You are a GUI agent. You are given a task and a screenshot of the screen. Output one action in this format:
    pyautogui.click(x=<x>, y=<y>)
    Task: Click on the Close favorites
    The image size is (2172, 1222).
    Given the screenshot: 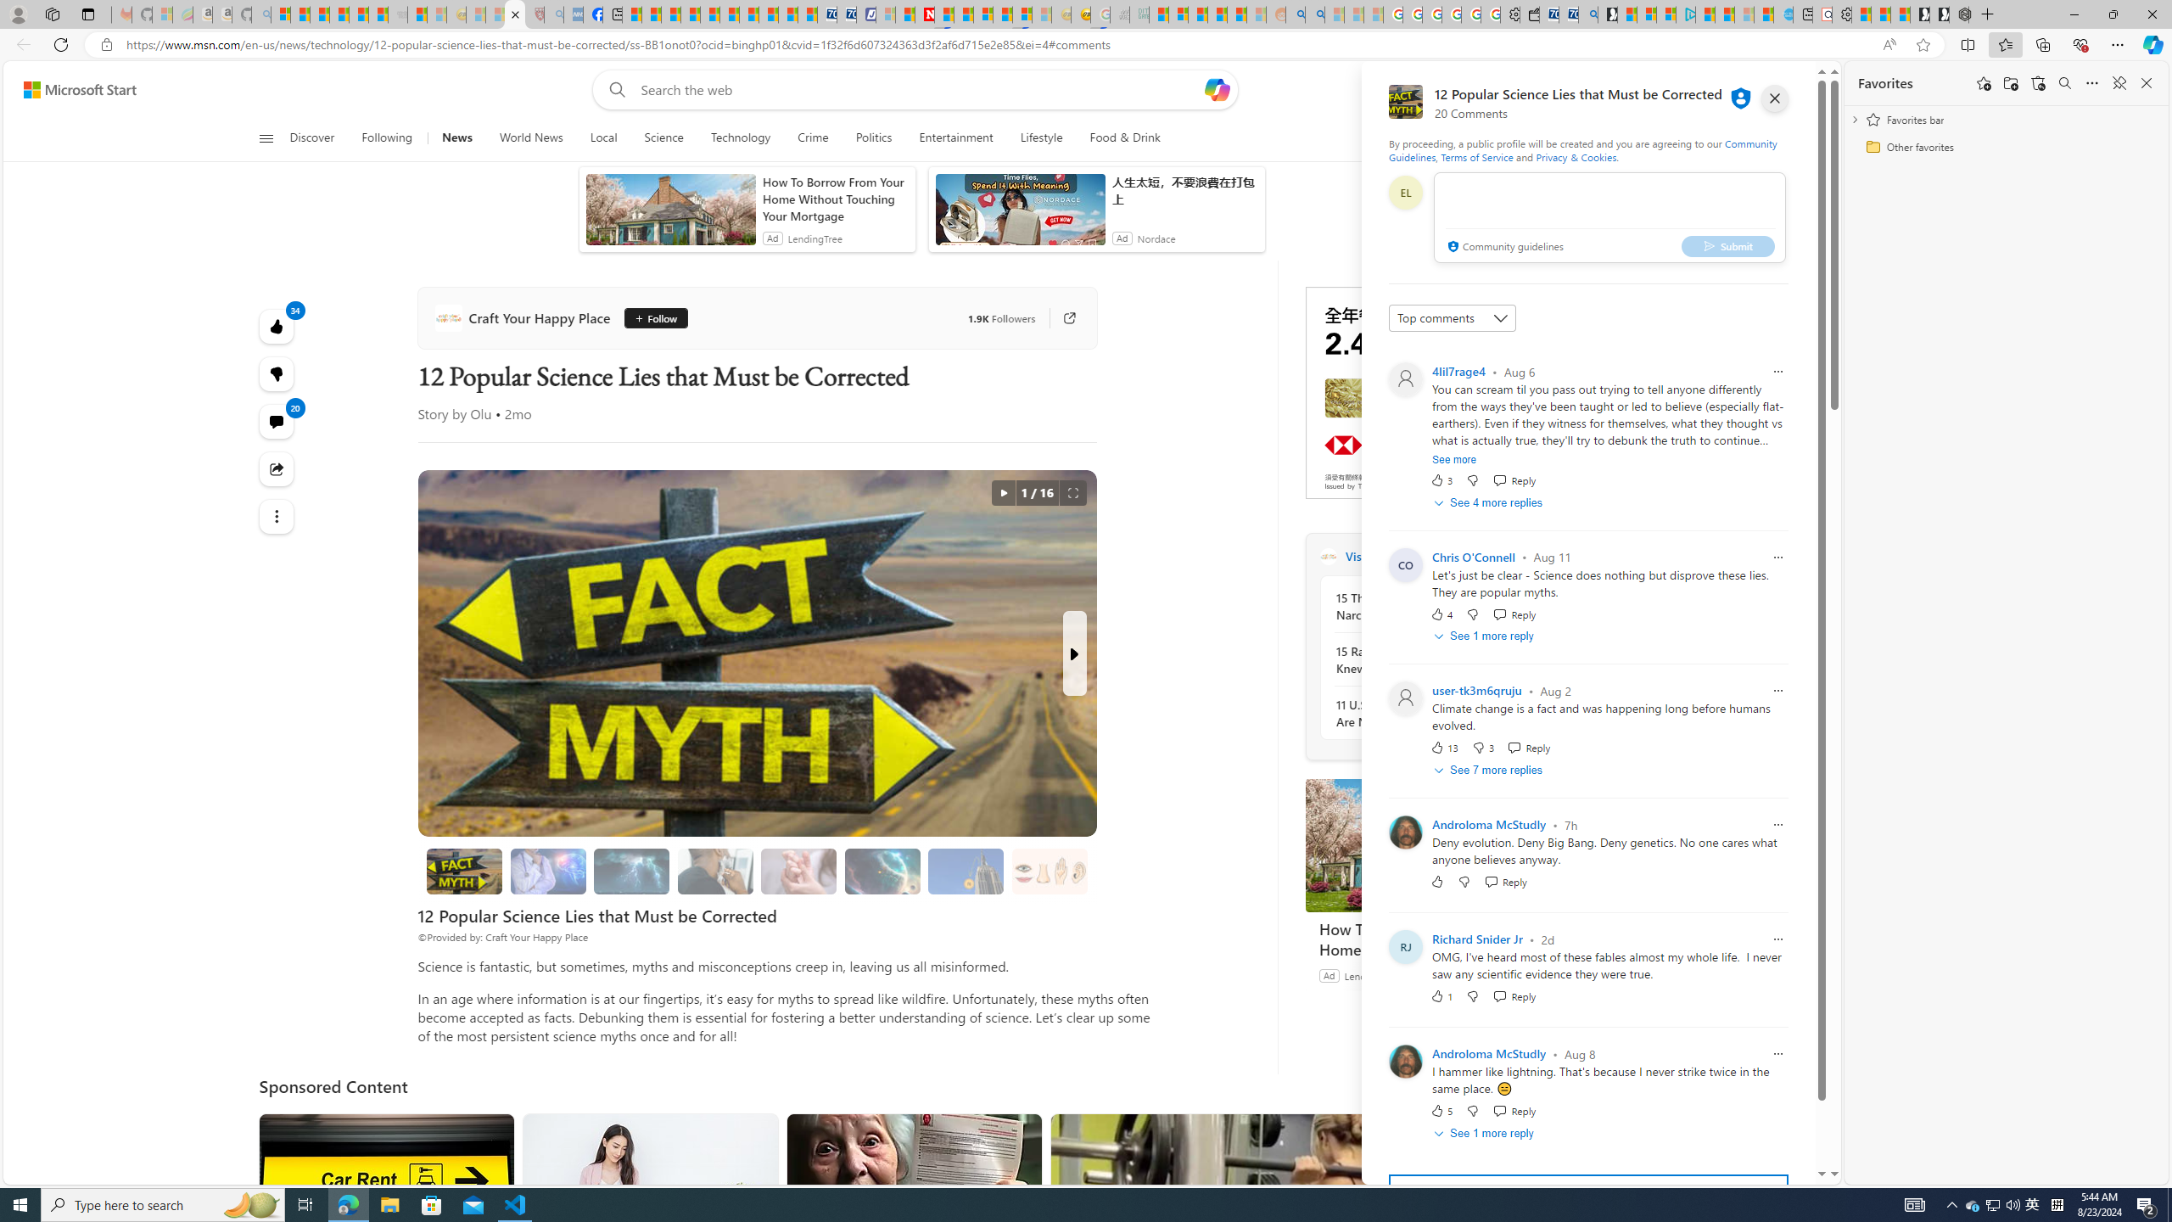 What is the action you would take?
    pyautogui.click(x=2147, y=83)
    